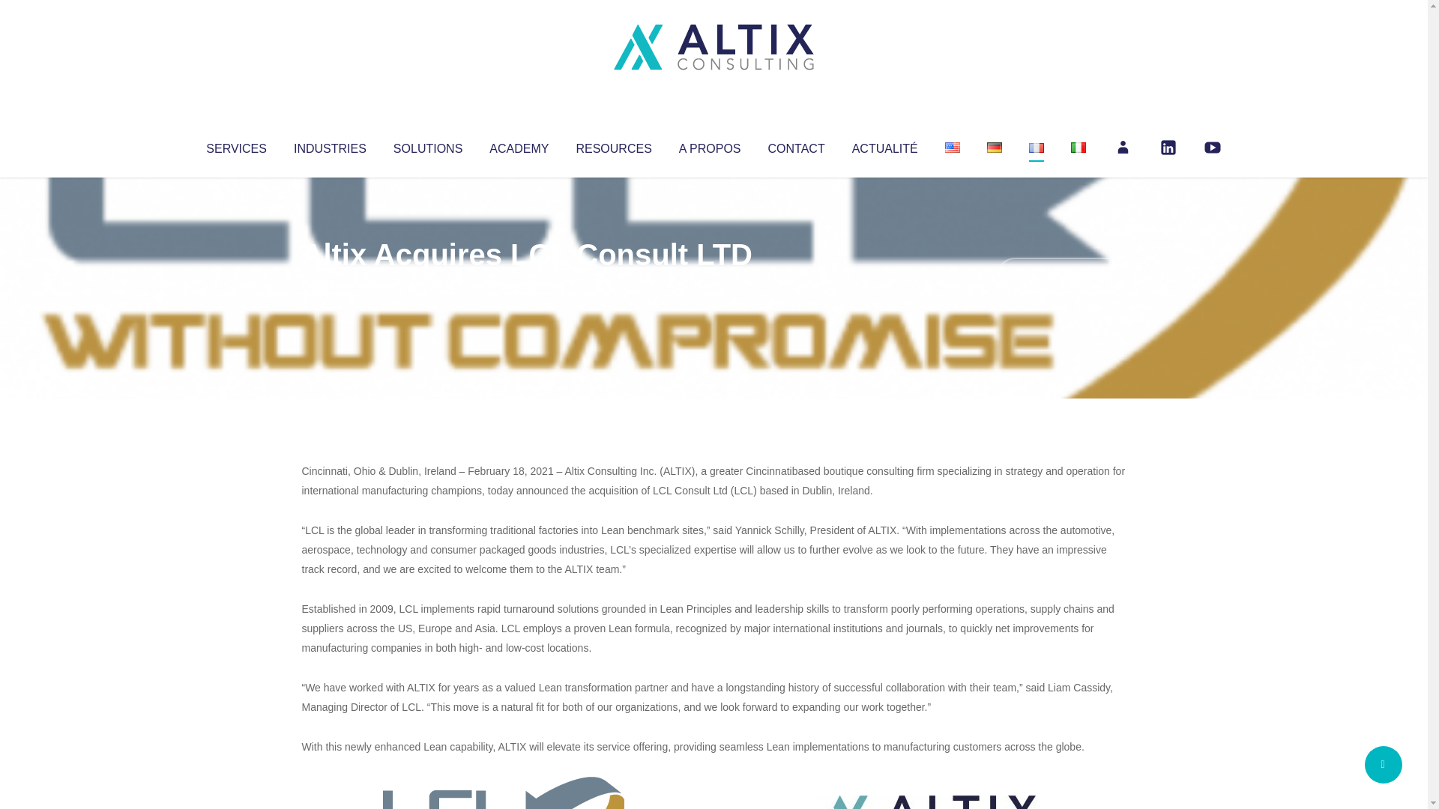 The image size is (1439, 809). Describe the element at coordinates (1061, 274) in the screenshot. I see `No Comments` at that location.